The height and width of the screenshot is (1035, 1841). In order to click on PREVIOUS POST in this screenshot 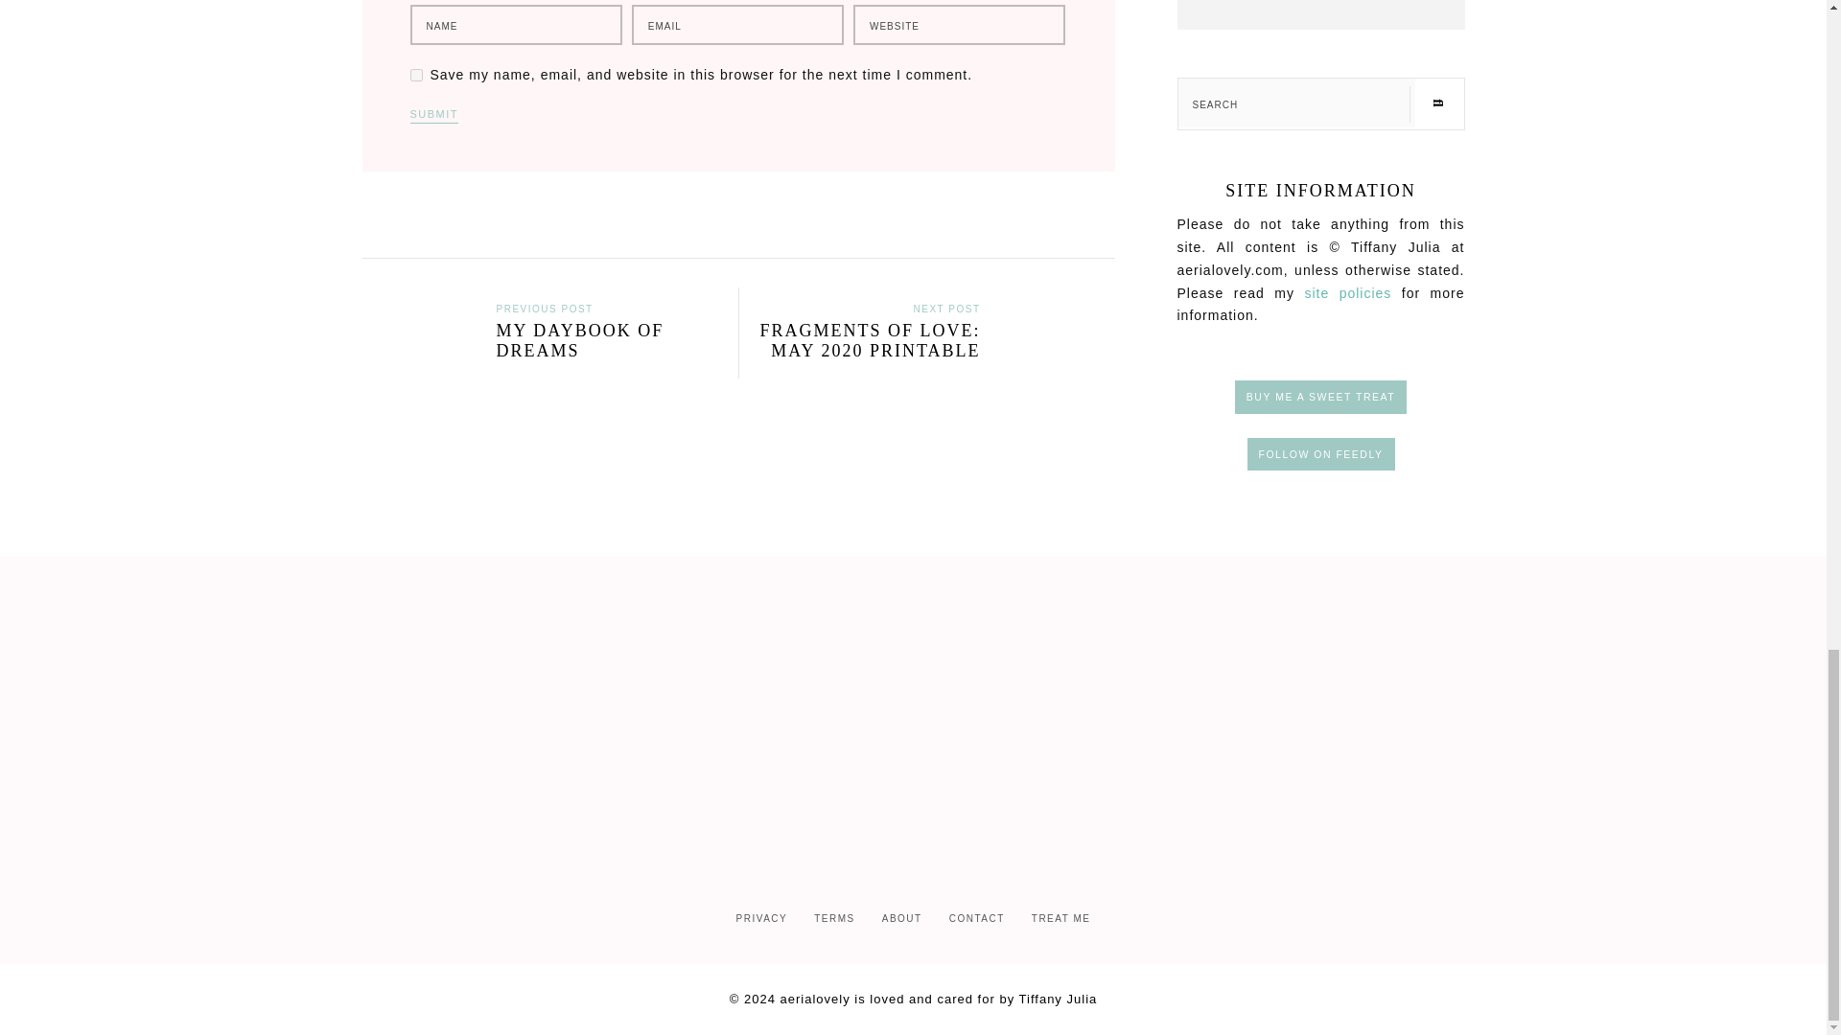, I will do `click(545, 308)`.